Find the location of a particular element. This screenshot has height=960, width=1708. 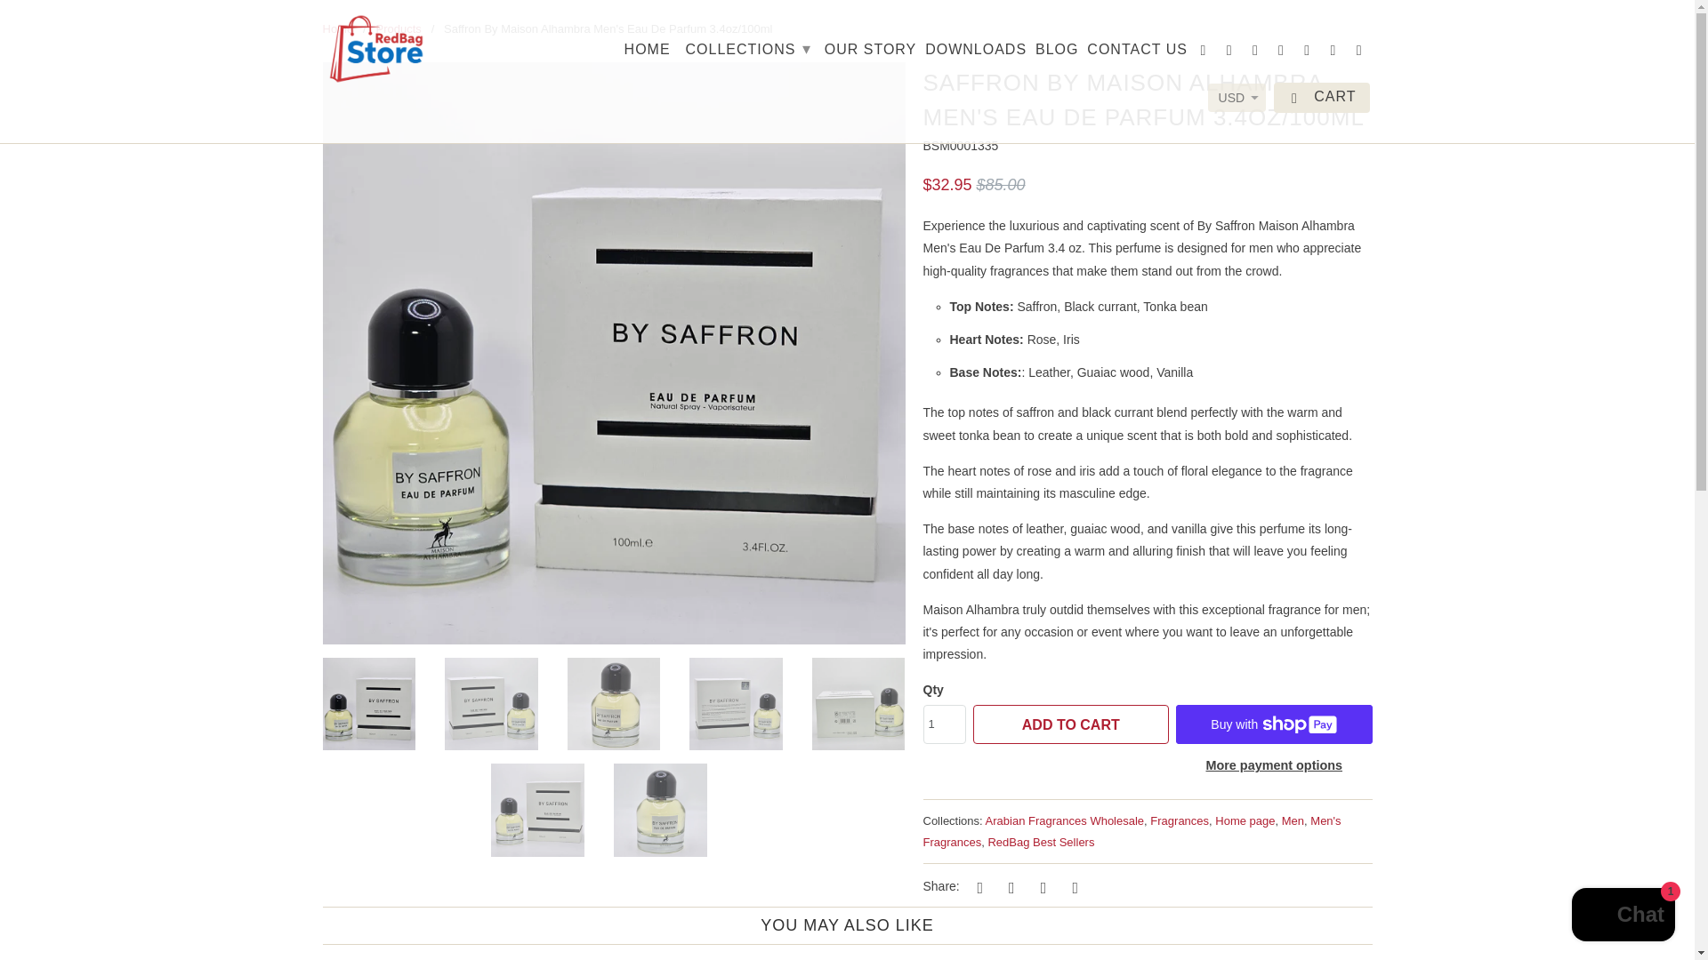

Redbagstores is located at coordinates (338, 28).